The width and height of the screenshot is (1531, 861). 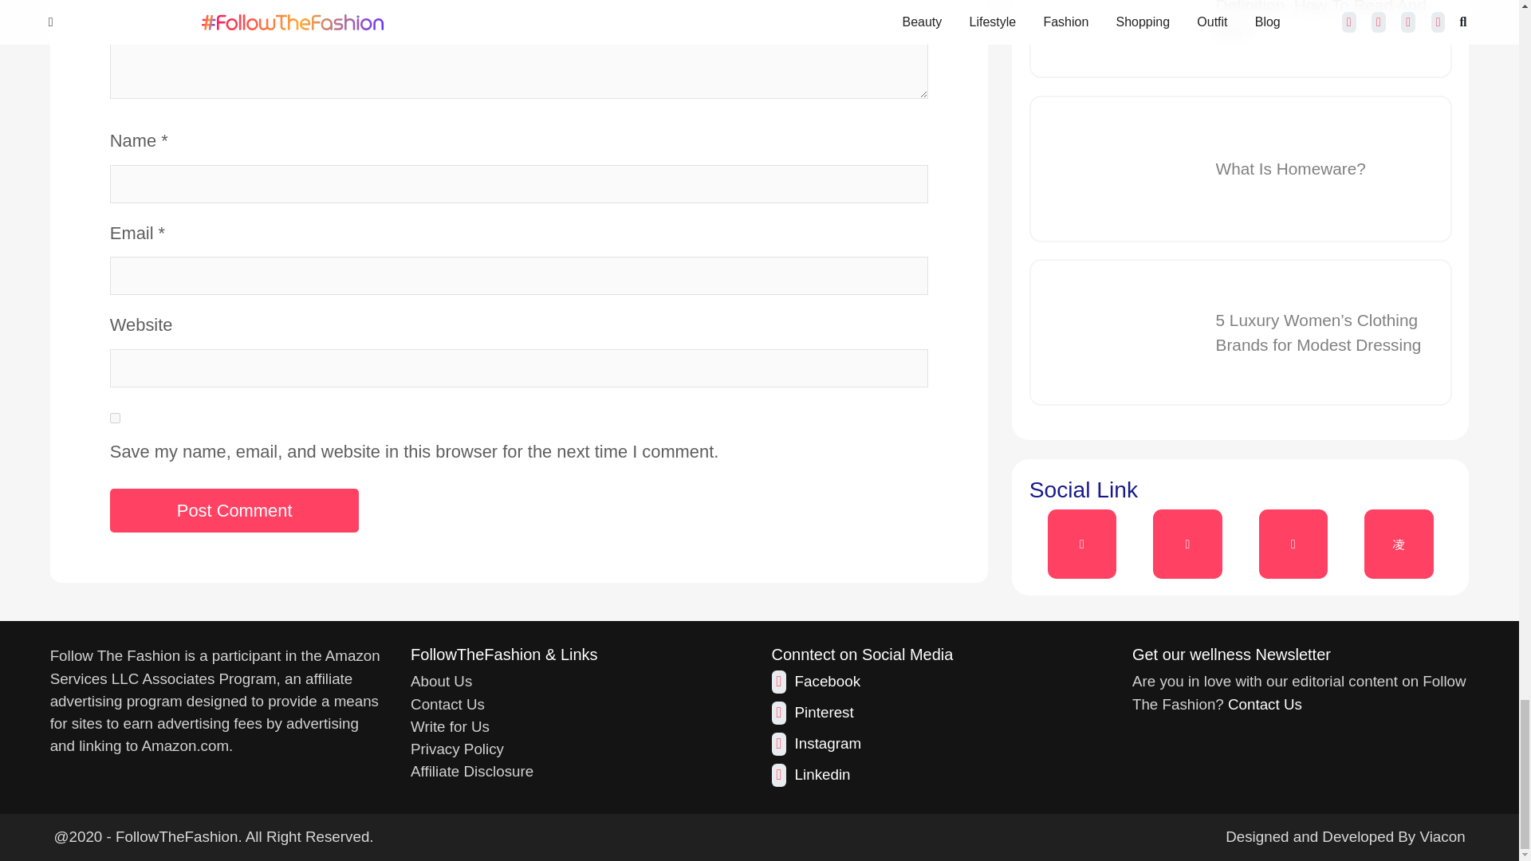 What do you see at coordinates (115, 418) in the screenshot?
I see `yes` at bounding box center [115, 418].